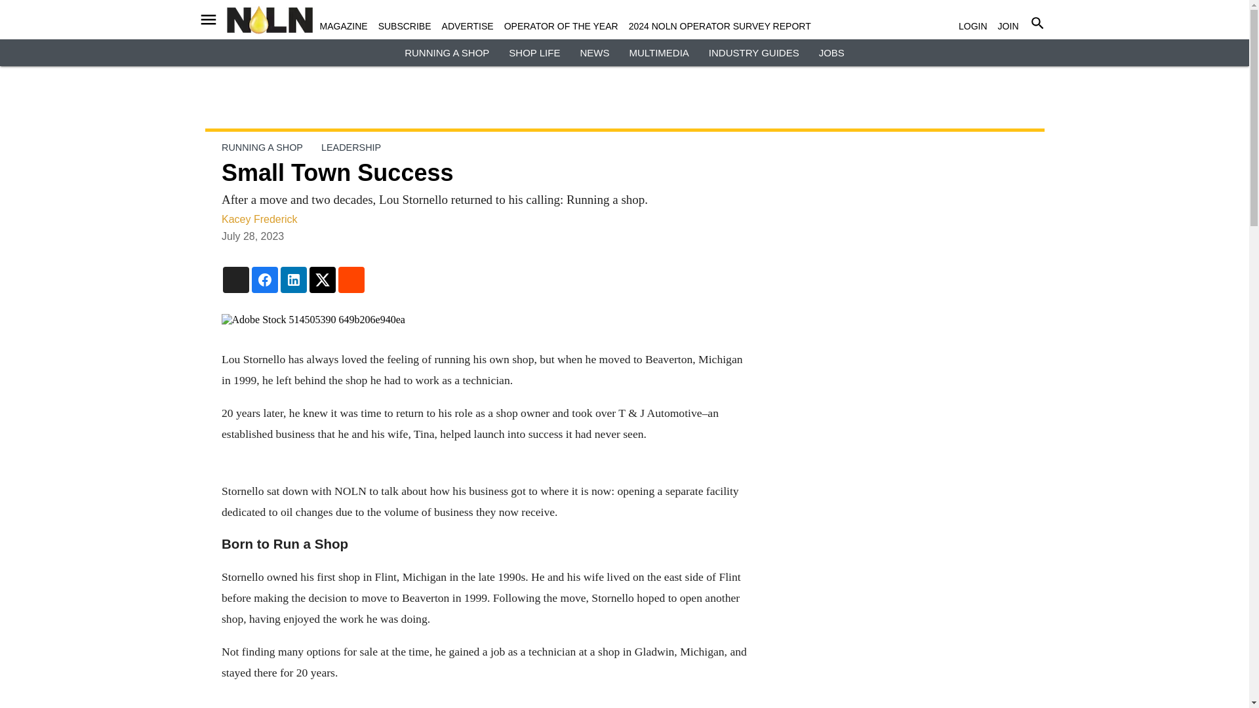  I want to click on MULTIMEDIA, so click(658, 52).